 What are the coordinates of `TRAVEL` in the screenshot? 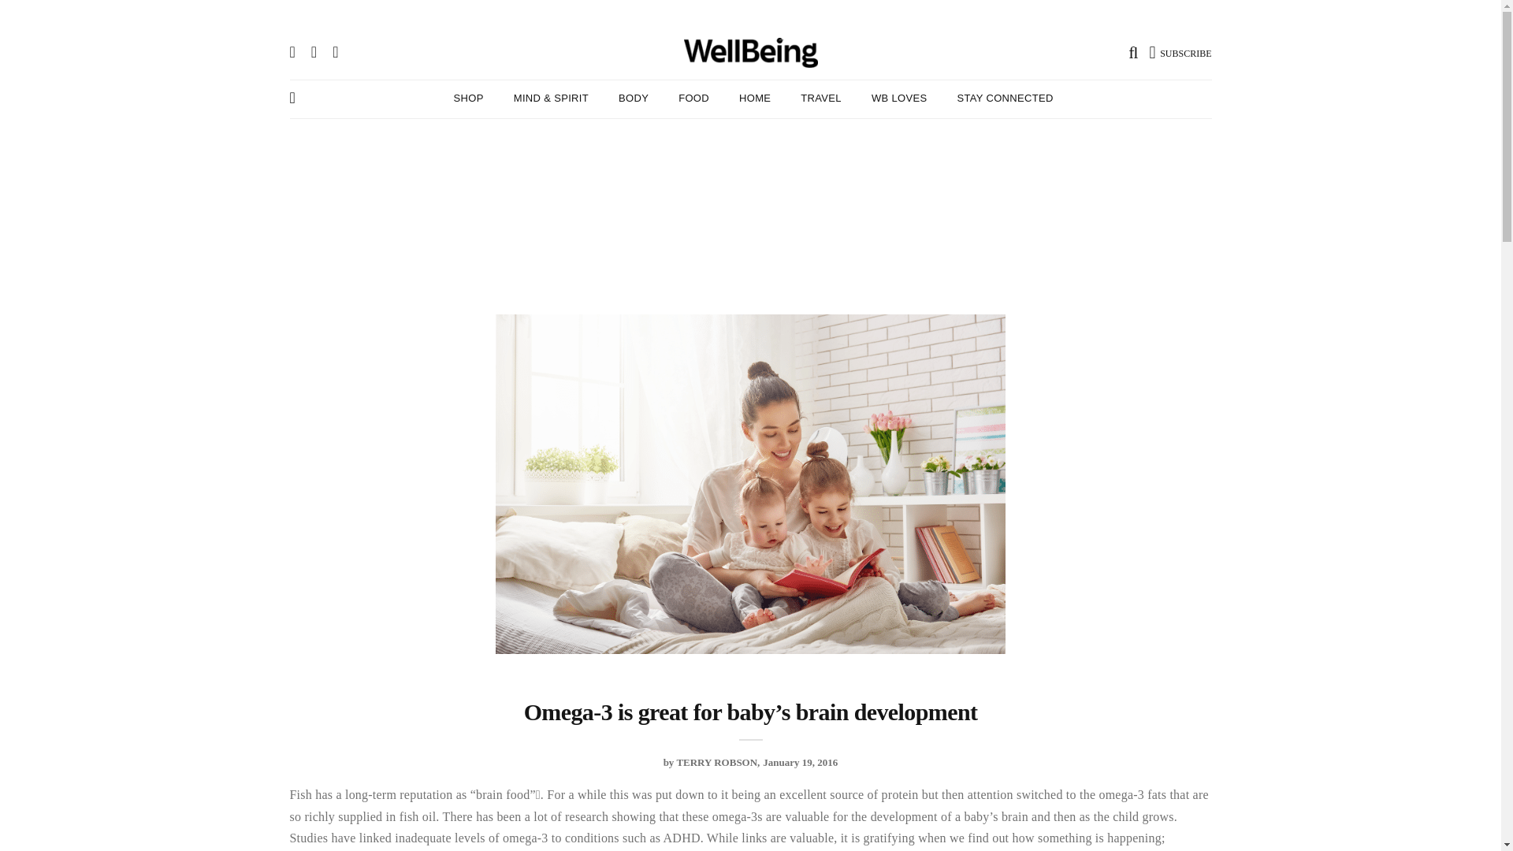 It's located at (820, 98).